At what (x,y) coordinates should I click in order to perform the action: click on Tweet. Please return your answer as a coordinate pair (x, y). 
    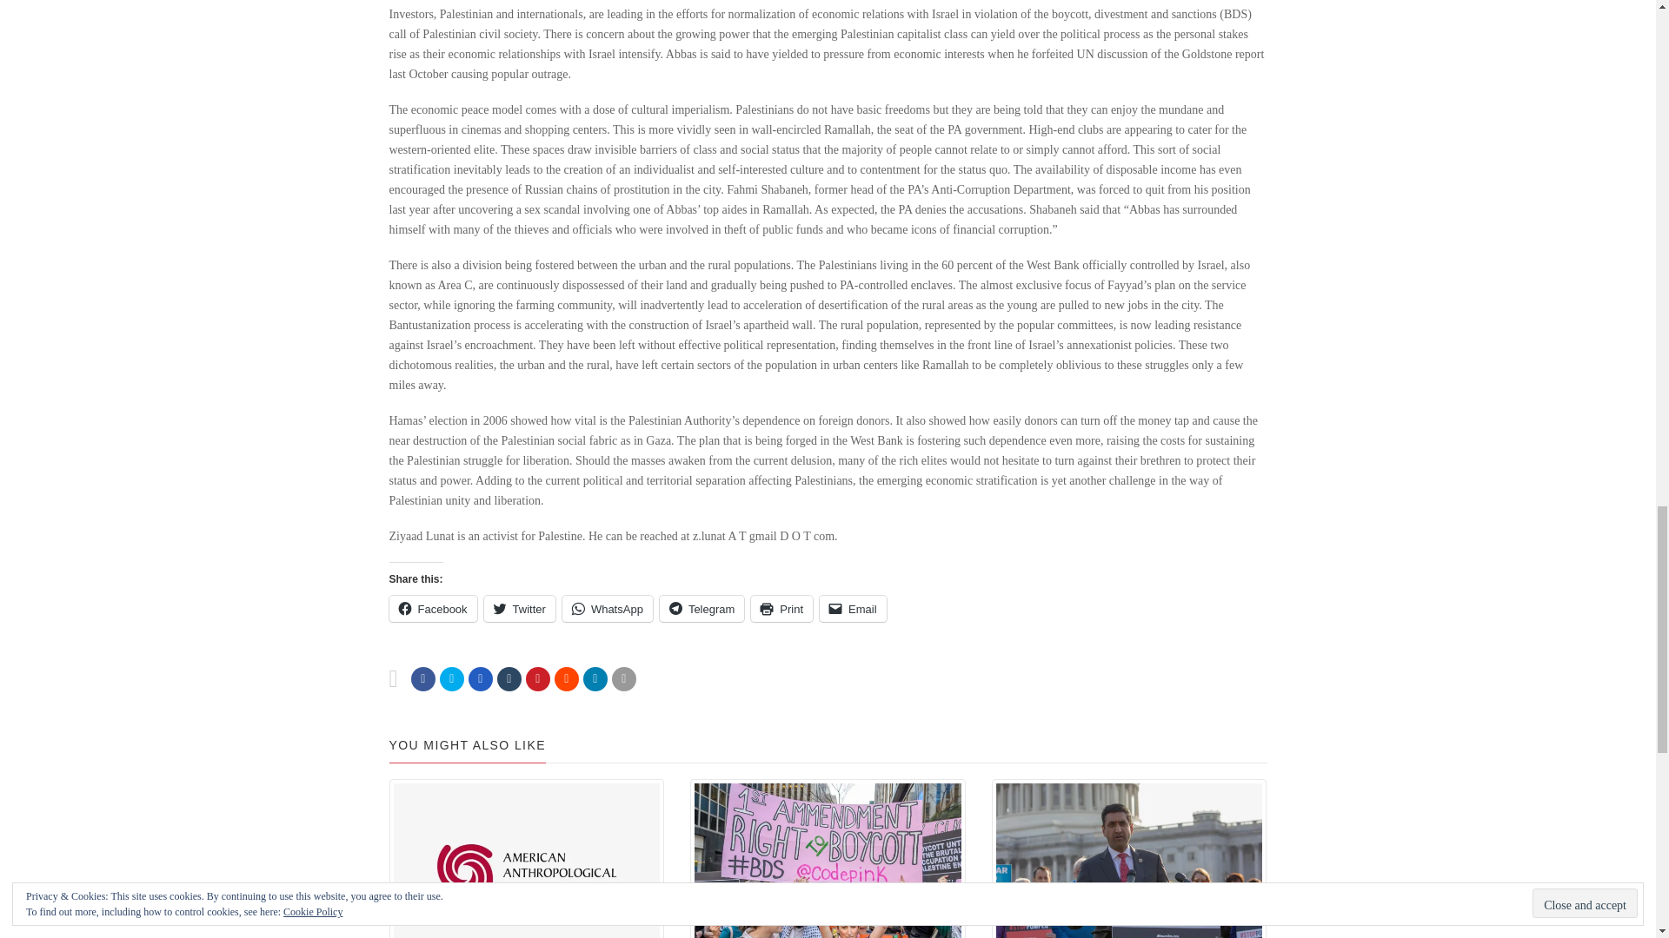
    Looking at the image, I should click on (452, 678).